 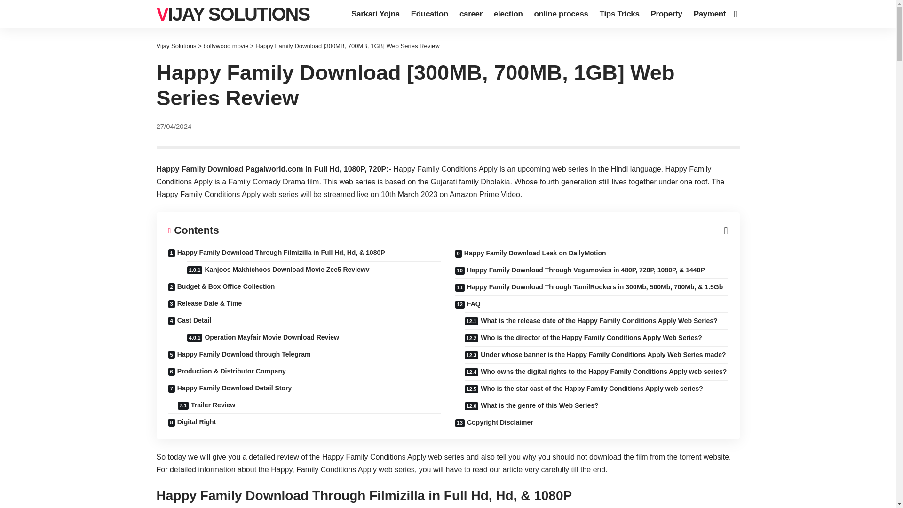 I want to click on Vijay Solutions, so click(x=176, y=45).